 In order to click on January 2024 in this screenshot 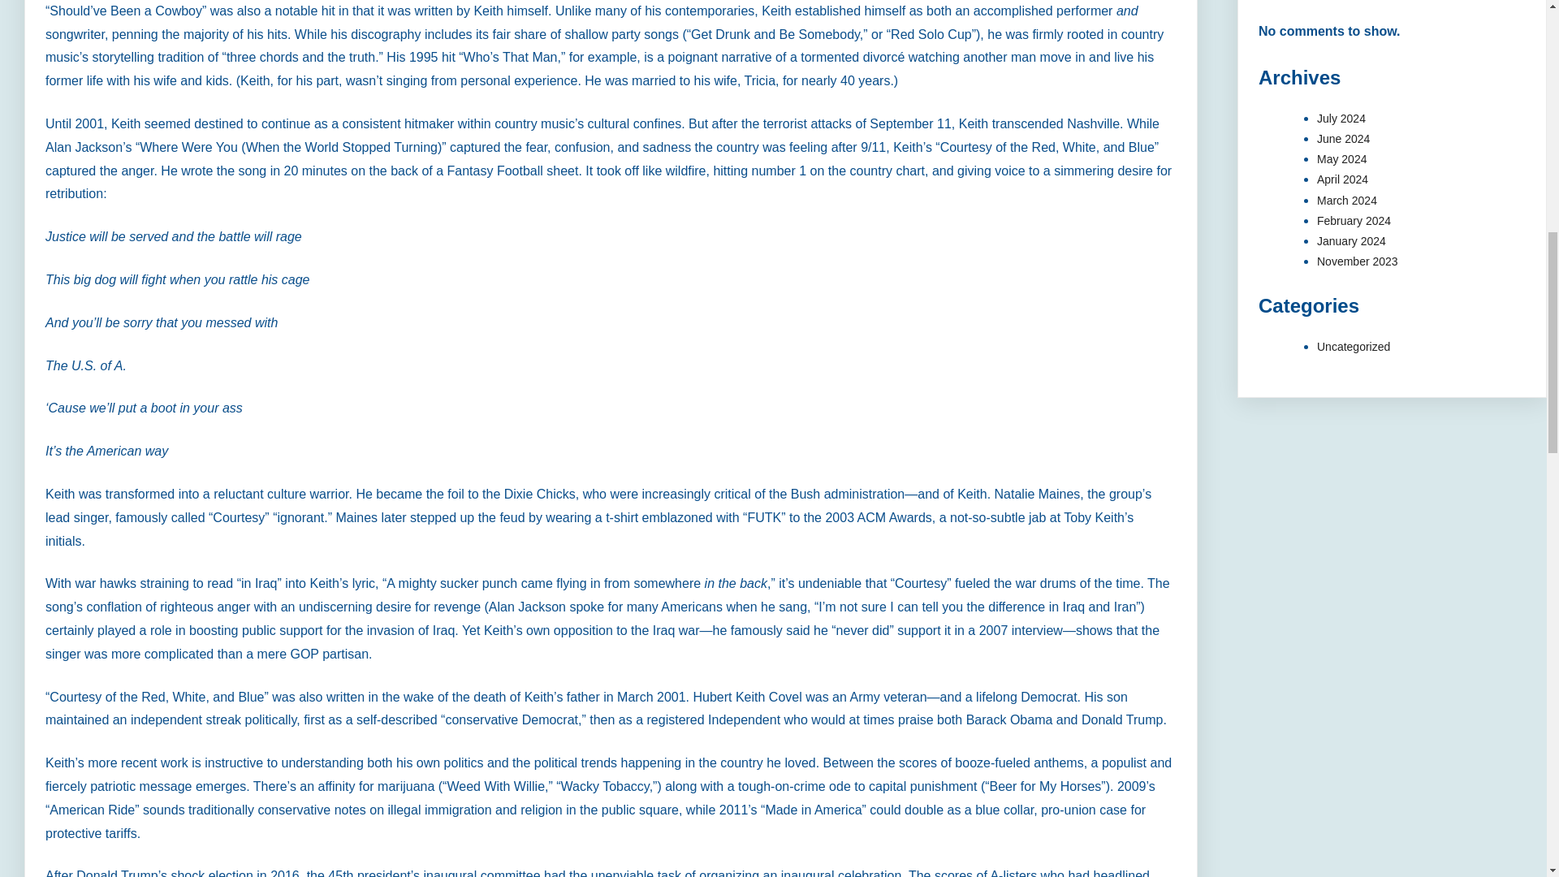, I will do `click(1351, 240)`.